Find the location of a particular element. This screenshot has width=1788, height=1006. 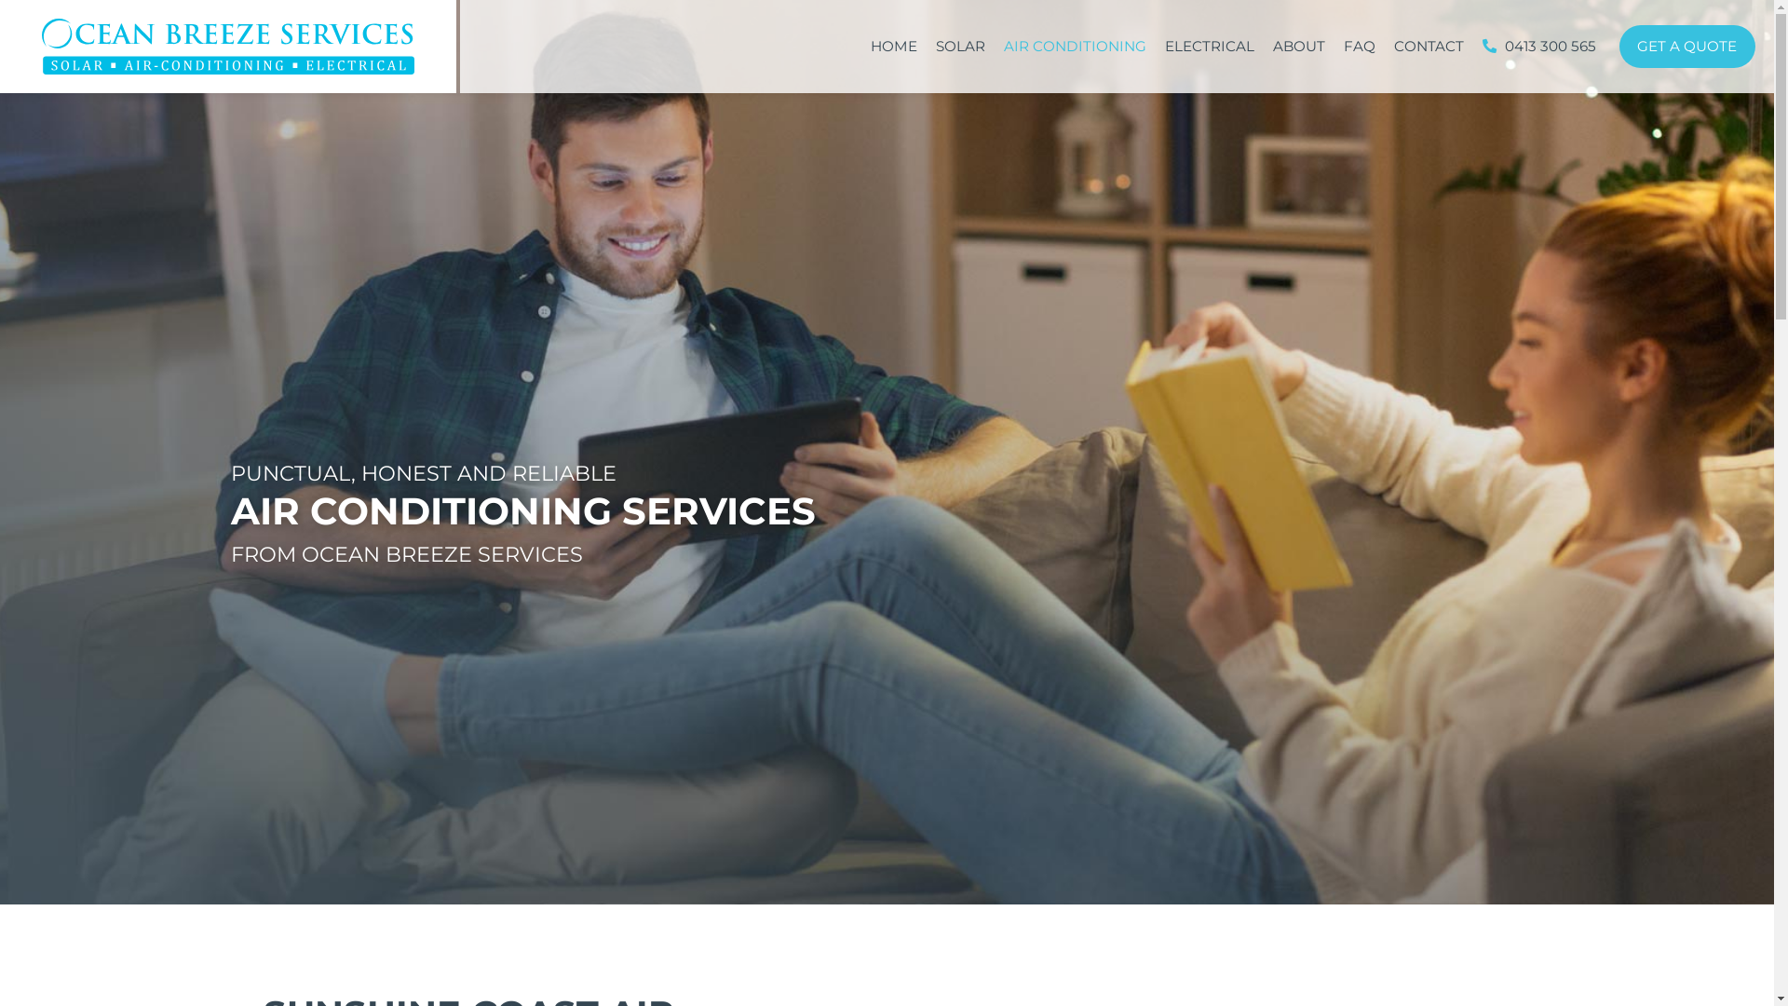

GET A QUOTE is located at coordinates (1687, 47).